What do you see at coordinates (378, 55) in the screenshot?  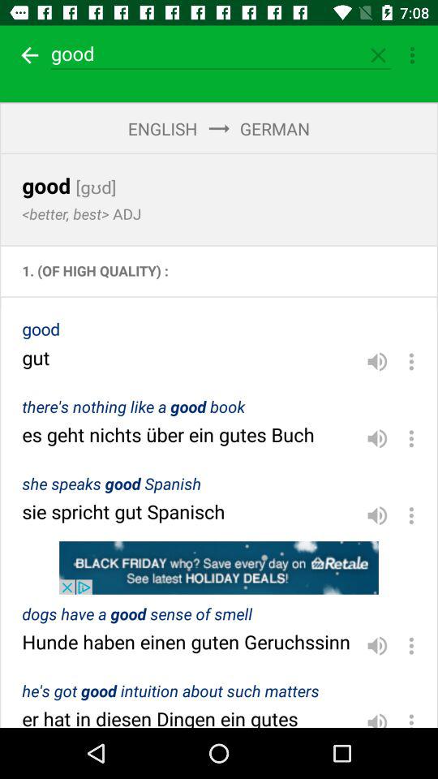 I see `close option` at bounding box center [378, 55].